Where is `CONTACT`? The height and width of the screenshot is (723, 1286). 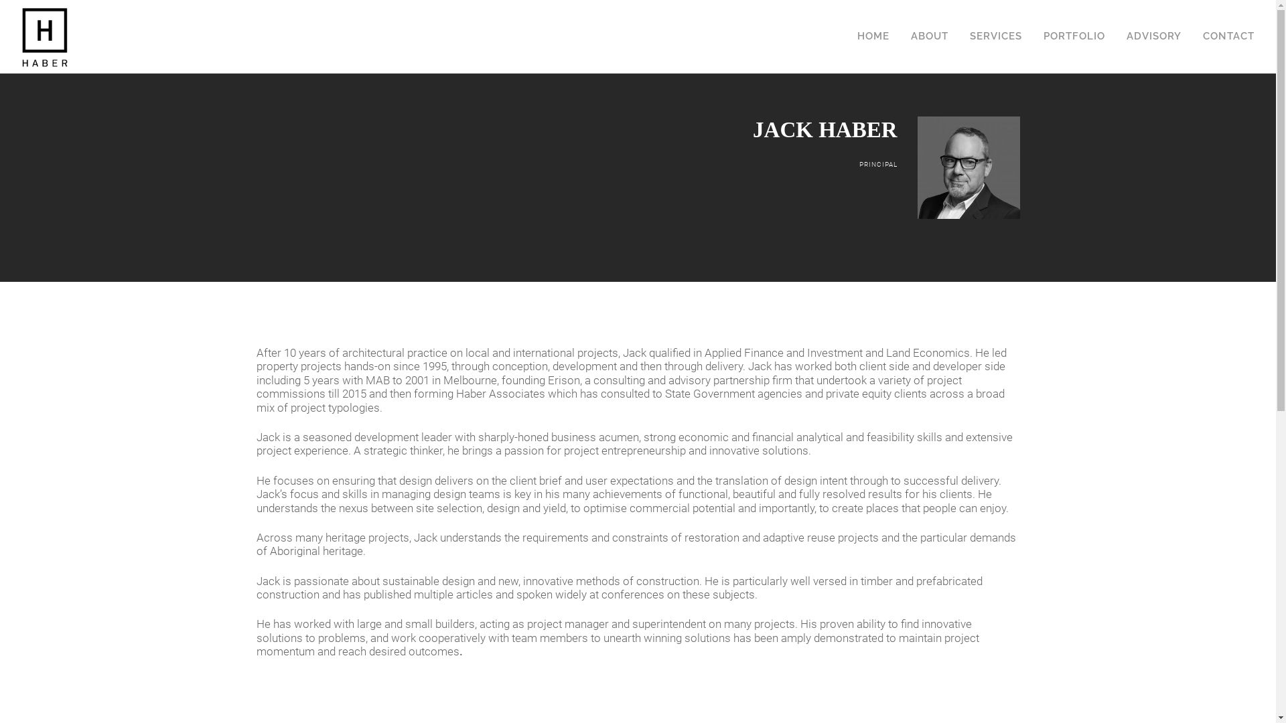
CONTACT is located at coordinates (1228, 19).